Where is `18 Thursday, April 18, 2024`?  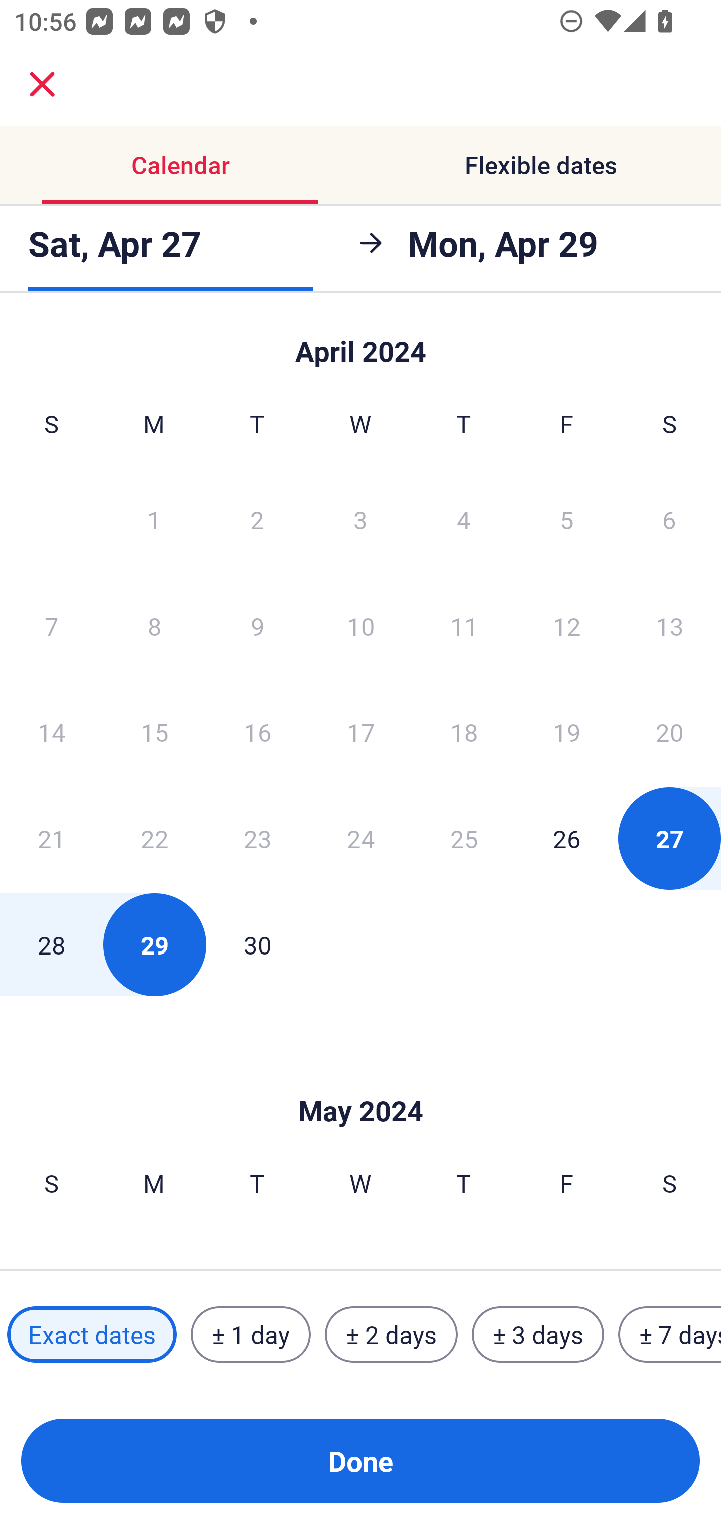 18 Thursday, April 18, 2024 is located at coordinates (464, 732).